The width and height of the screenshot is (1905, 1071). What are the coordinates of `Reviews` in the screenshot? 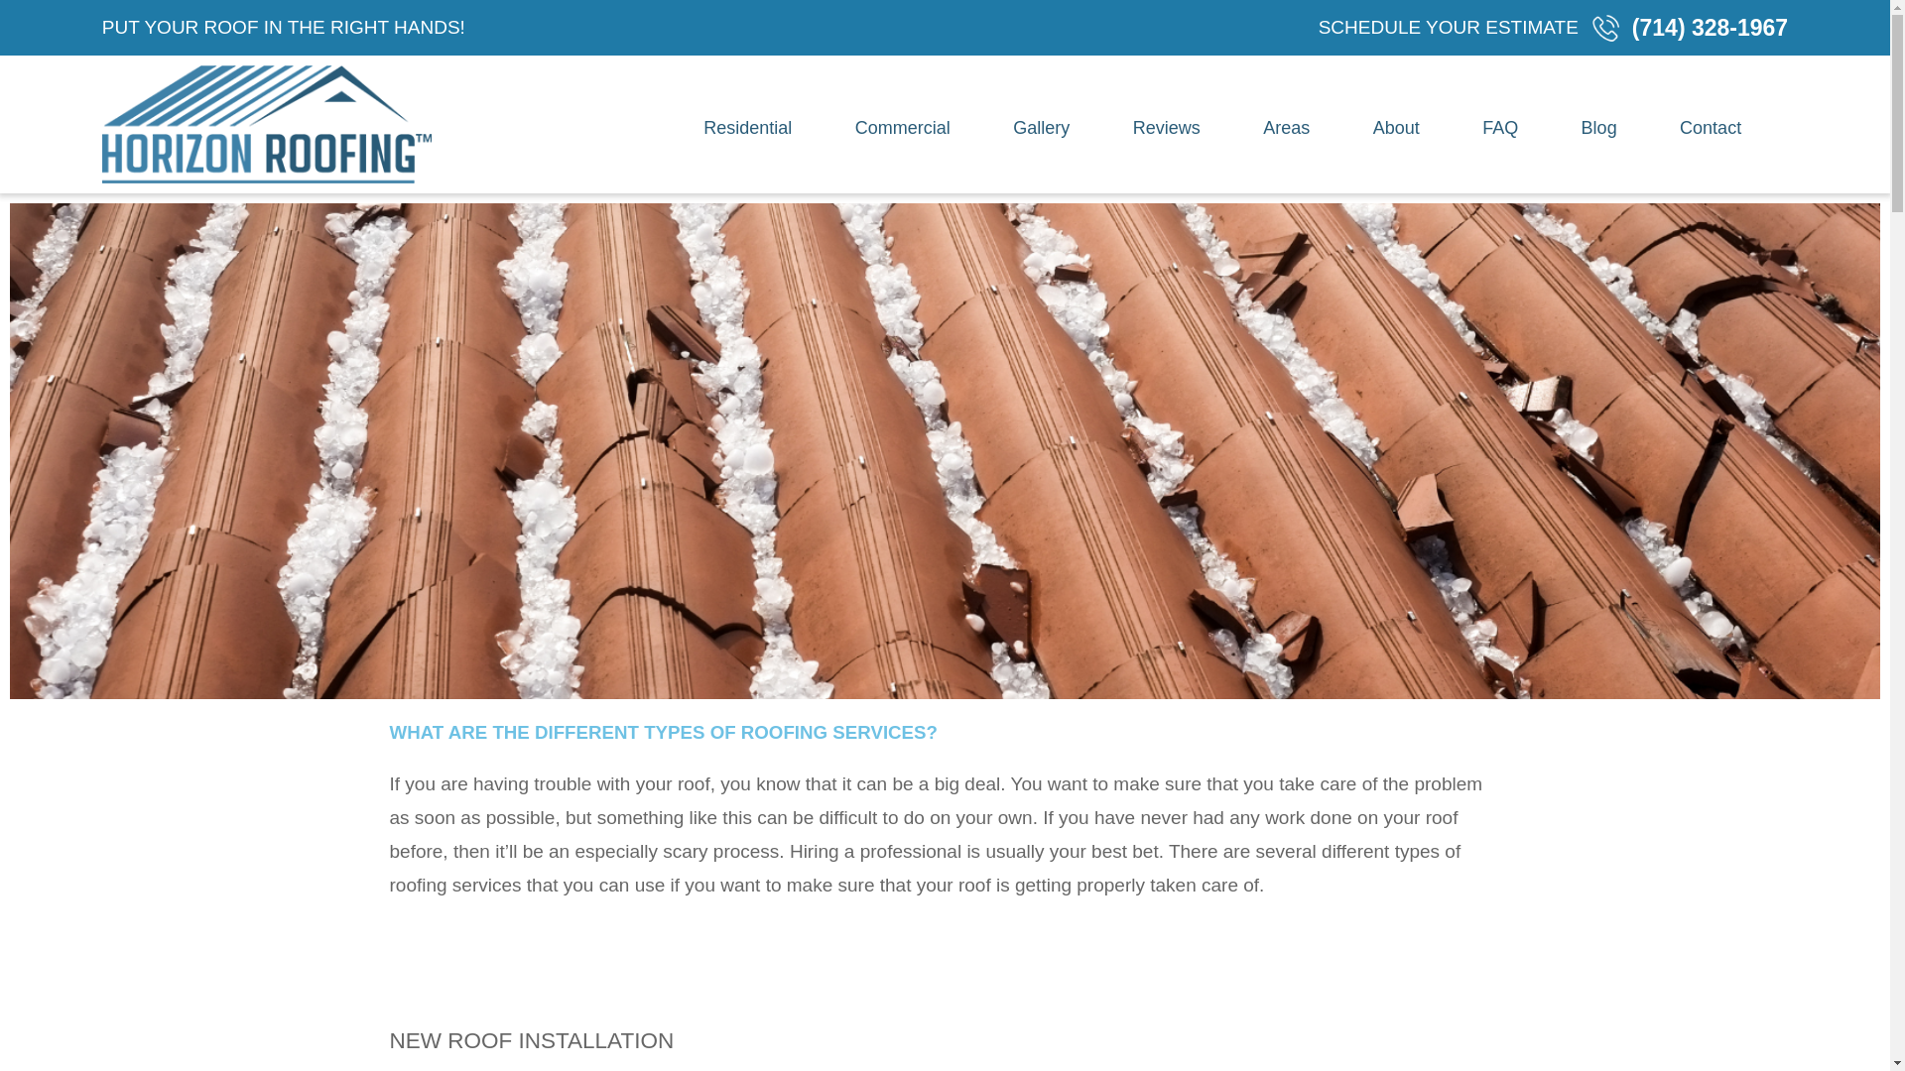 It's located at (1167, 129).